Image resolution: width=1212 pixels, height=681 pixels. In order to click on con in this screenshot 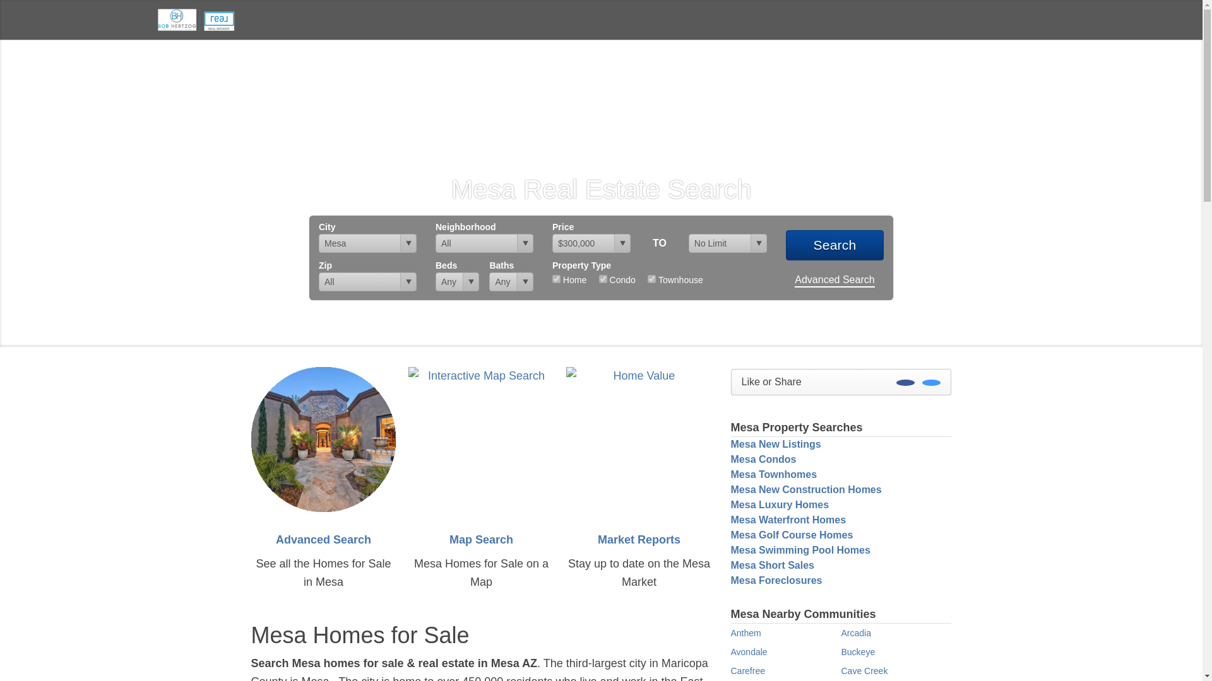, I will do `click(602, 279)`.